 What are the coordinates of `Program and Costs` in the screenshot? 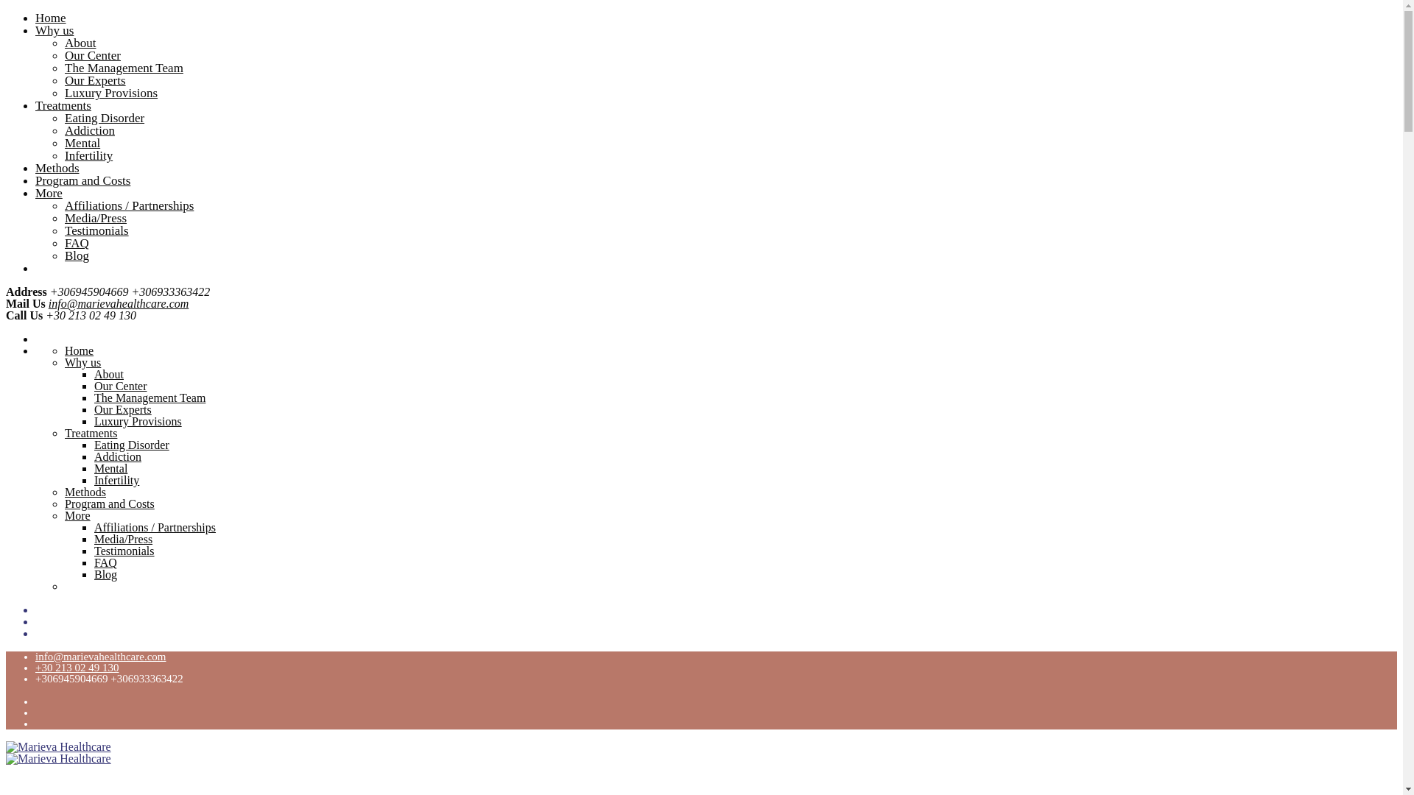 It's located at (109, 504).